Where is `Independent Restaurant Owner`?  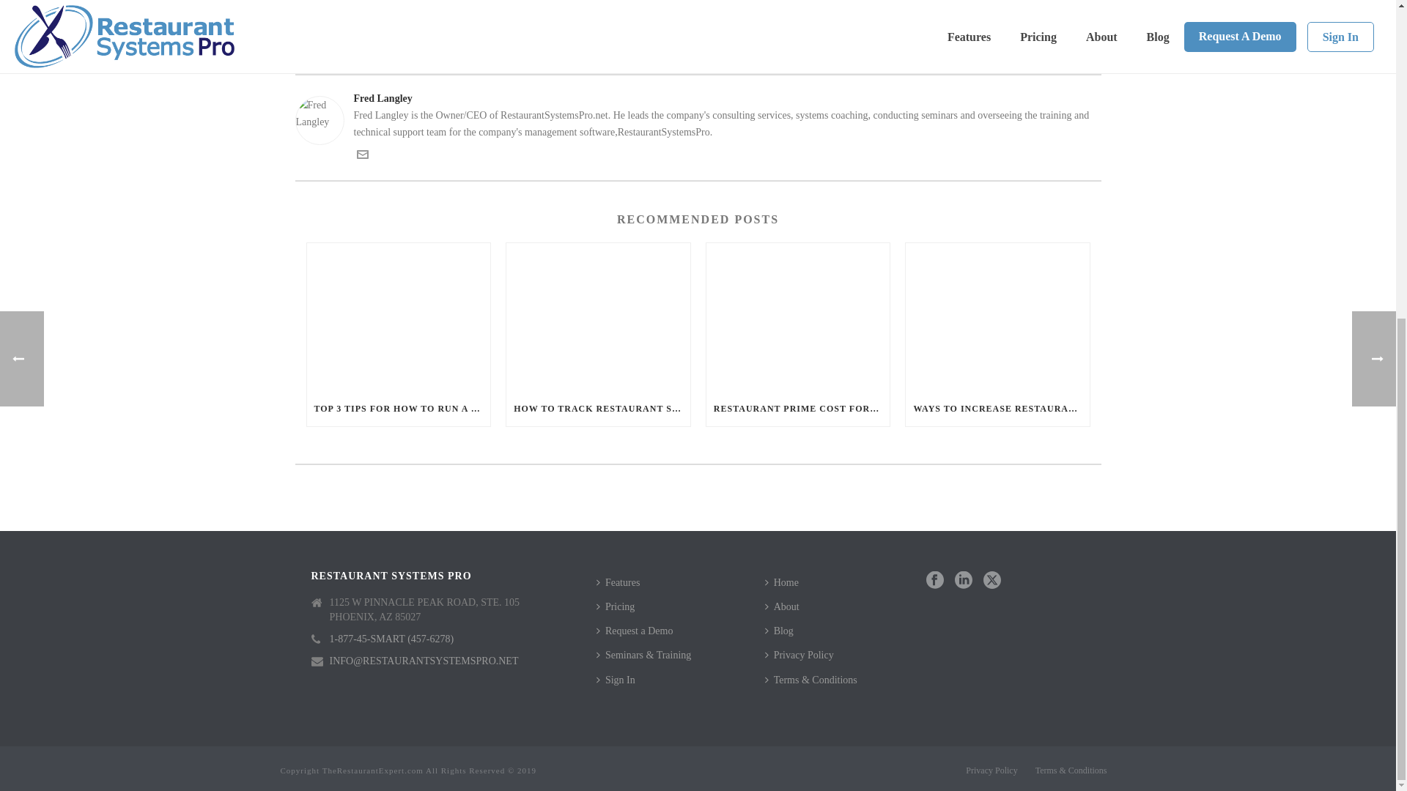
Independent Restaurant Owner is located at coordinates (429, 50).